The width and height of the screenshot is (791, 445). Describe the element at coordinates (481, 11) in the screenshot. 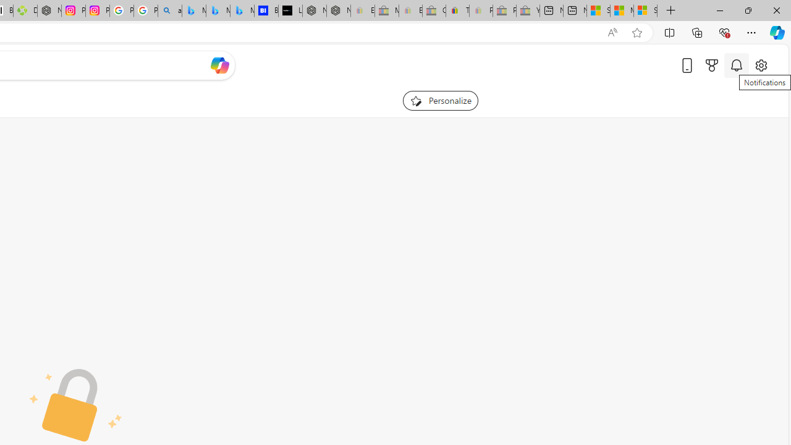

I see `Payments Terms of Use | eBay.com - Sleeping` at that location.